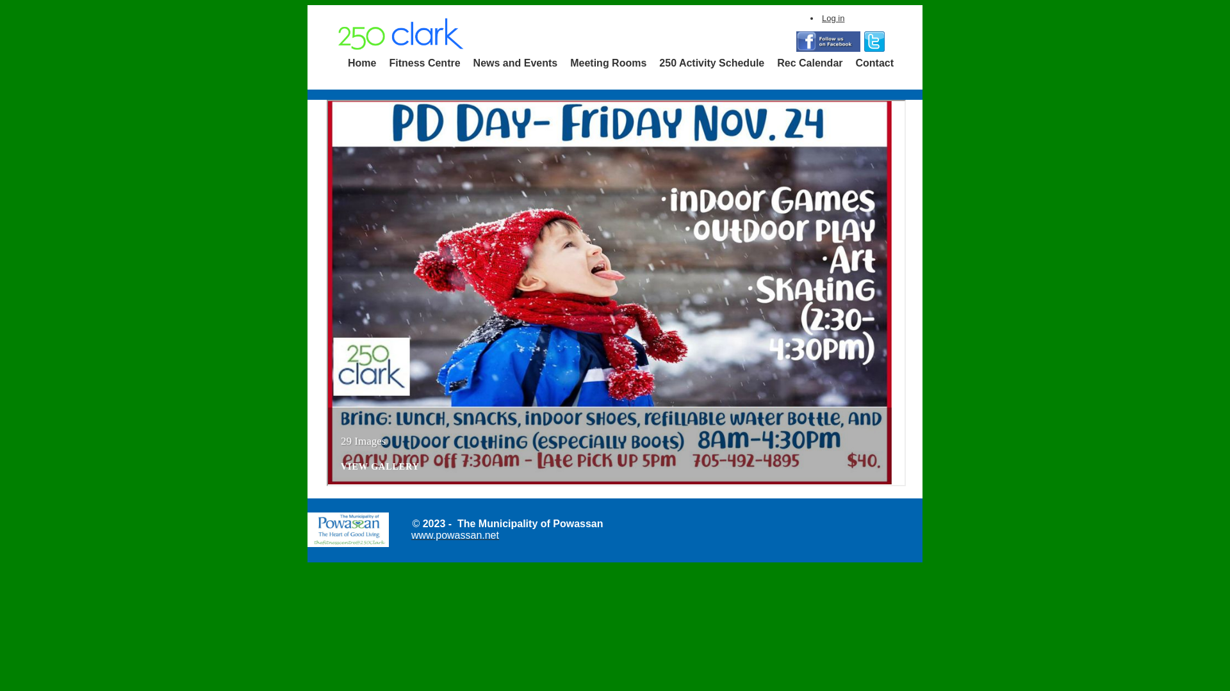 The image size is (1230, 691). Describe the element at coordinates (516, 63) in the screenshot. I see `News and Events` at that location.